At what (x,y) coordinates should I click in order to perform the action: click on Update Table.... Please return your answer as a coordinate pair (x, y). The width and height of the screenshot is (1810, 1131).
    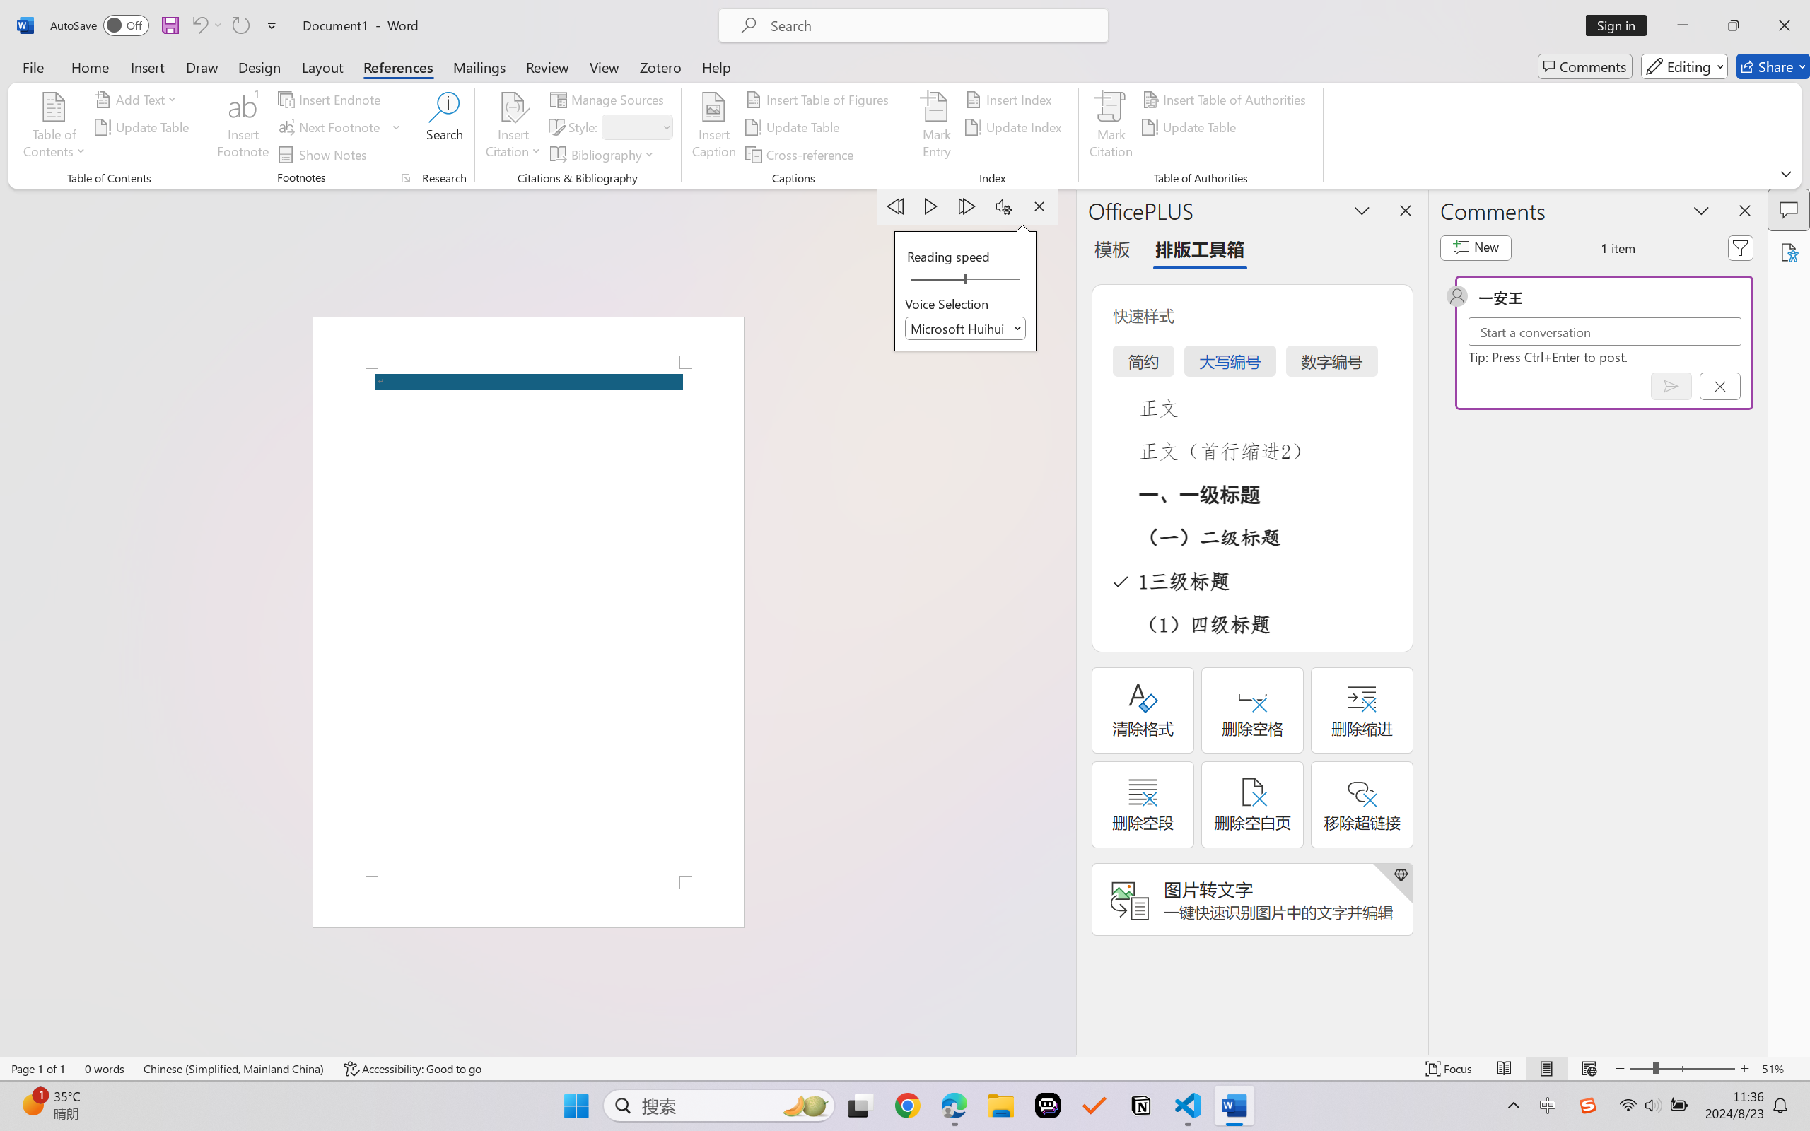
    Looking at the image, I should click on (144, 127).